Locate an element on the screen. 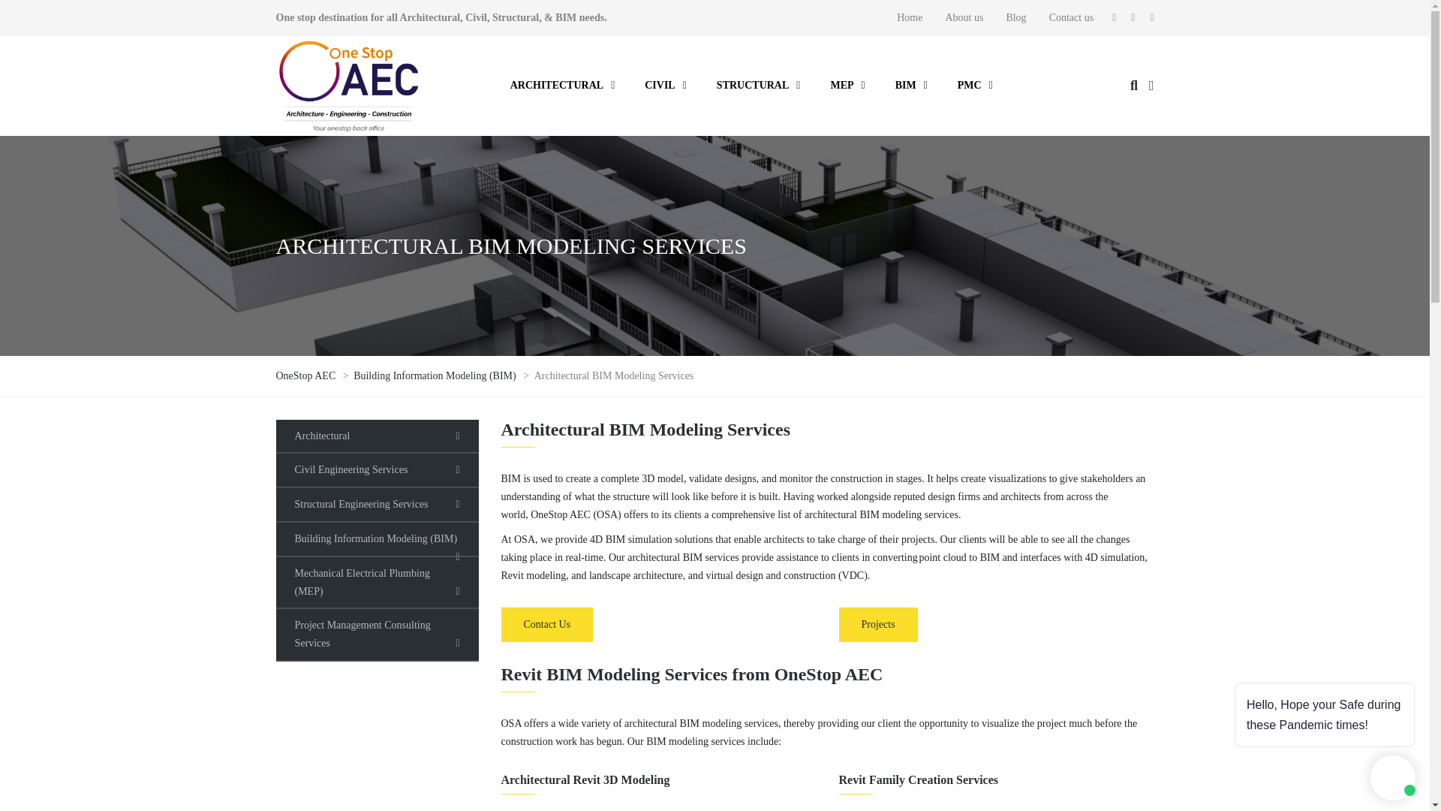 This screenshot has width=1441, height=811. ARCHITECTURAL is located at coordinates (563, 85).